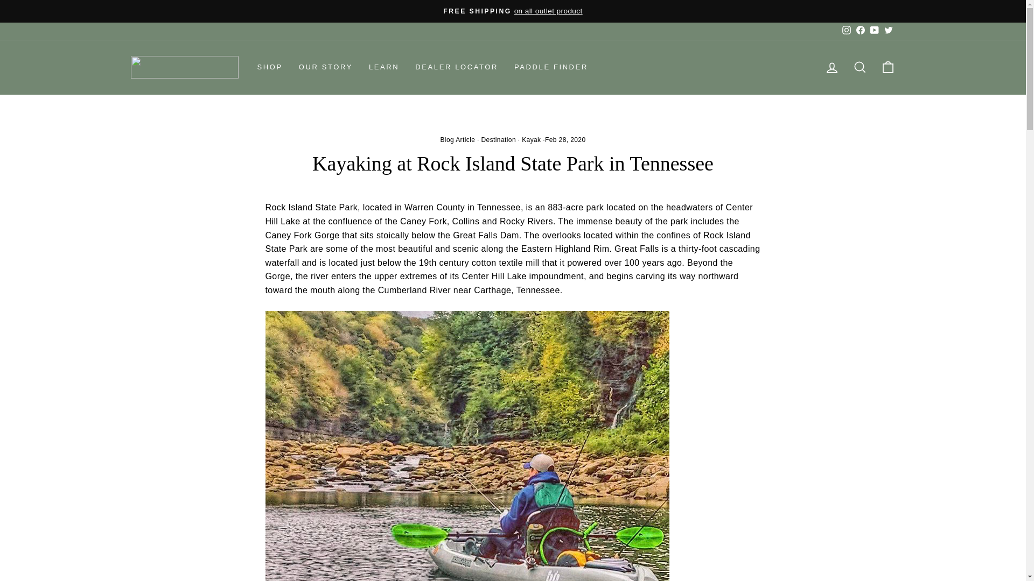  What do you see at coordinates (846, 31) in the screenshot?
I see `Bending Branches on Instagram` at bounding box center [846, 31].